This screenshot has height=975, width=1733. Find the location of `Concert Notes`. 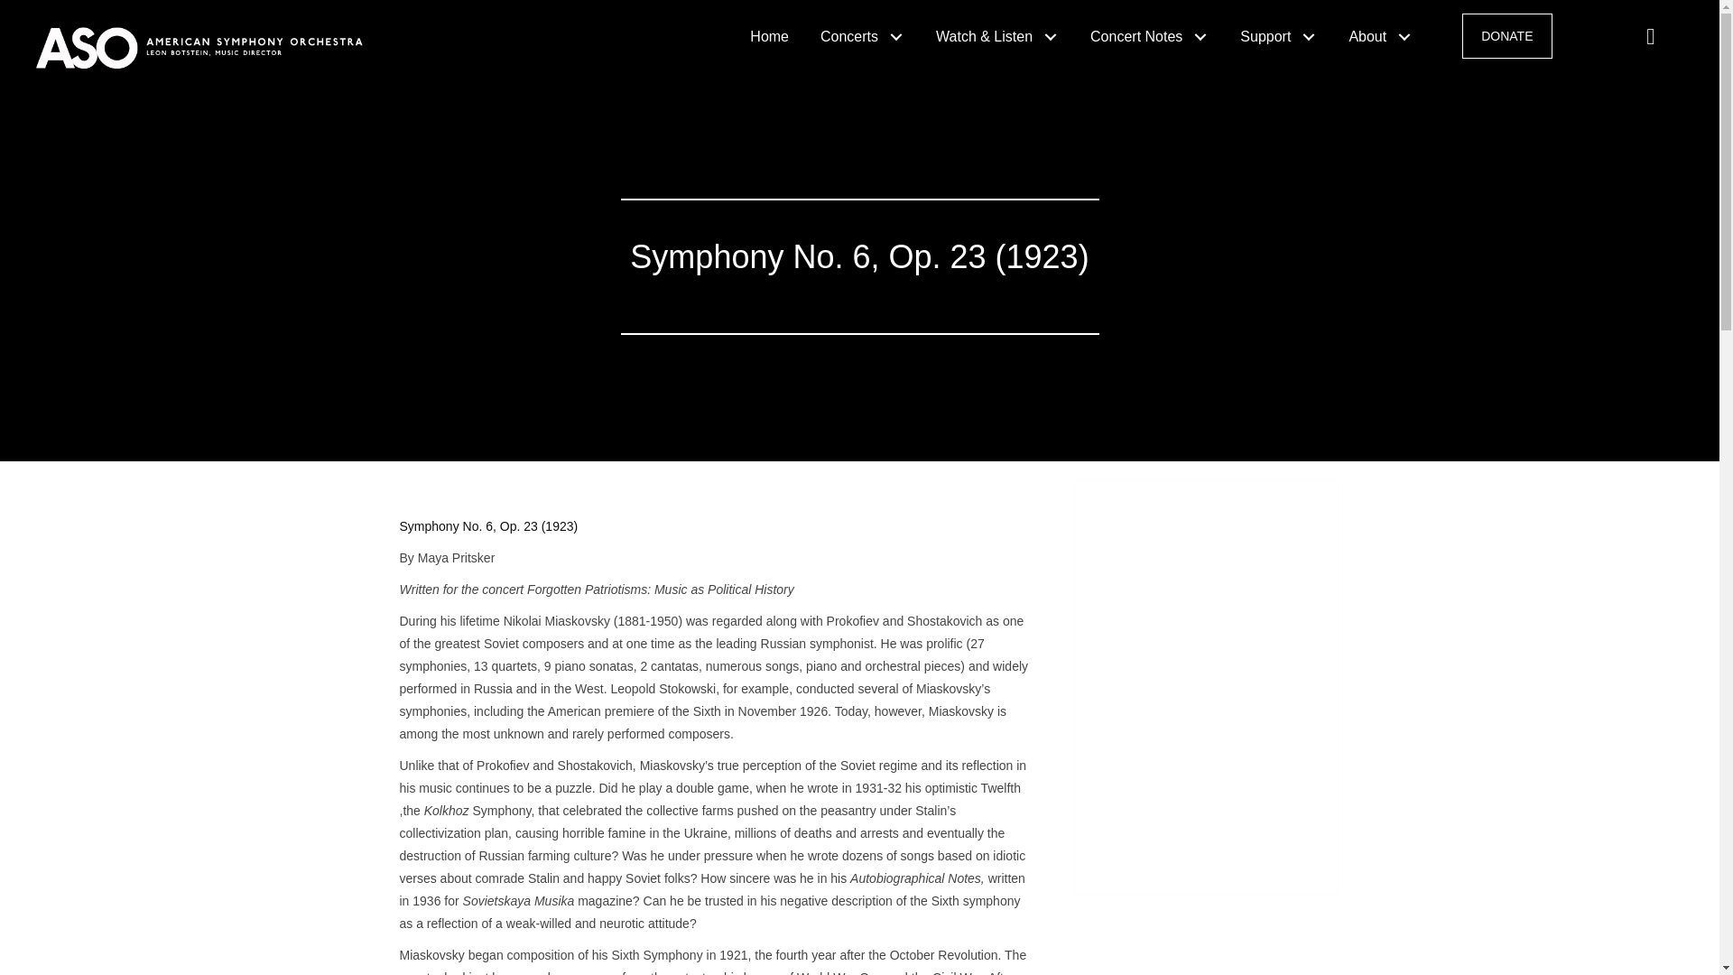

Concert Notes is located at coordinates (1152, 36).